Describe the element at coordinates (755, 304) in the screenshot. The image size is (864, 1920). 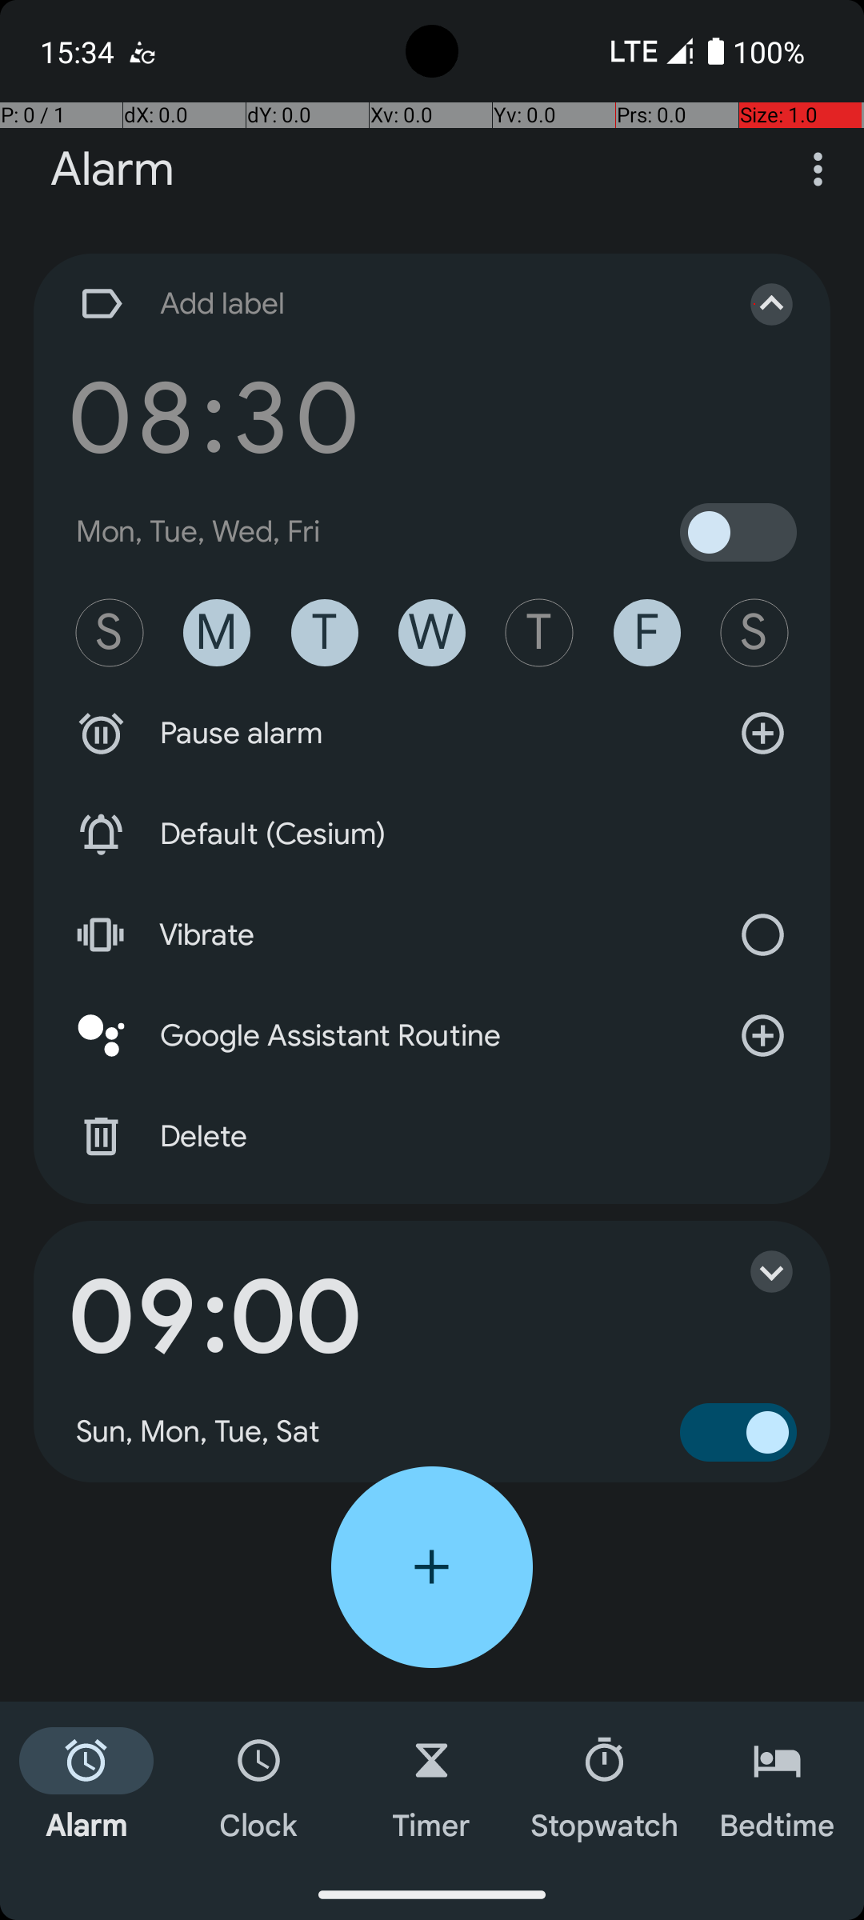
I see `Collapse alarm` at that location.